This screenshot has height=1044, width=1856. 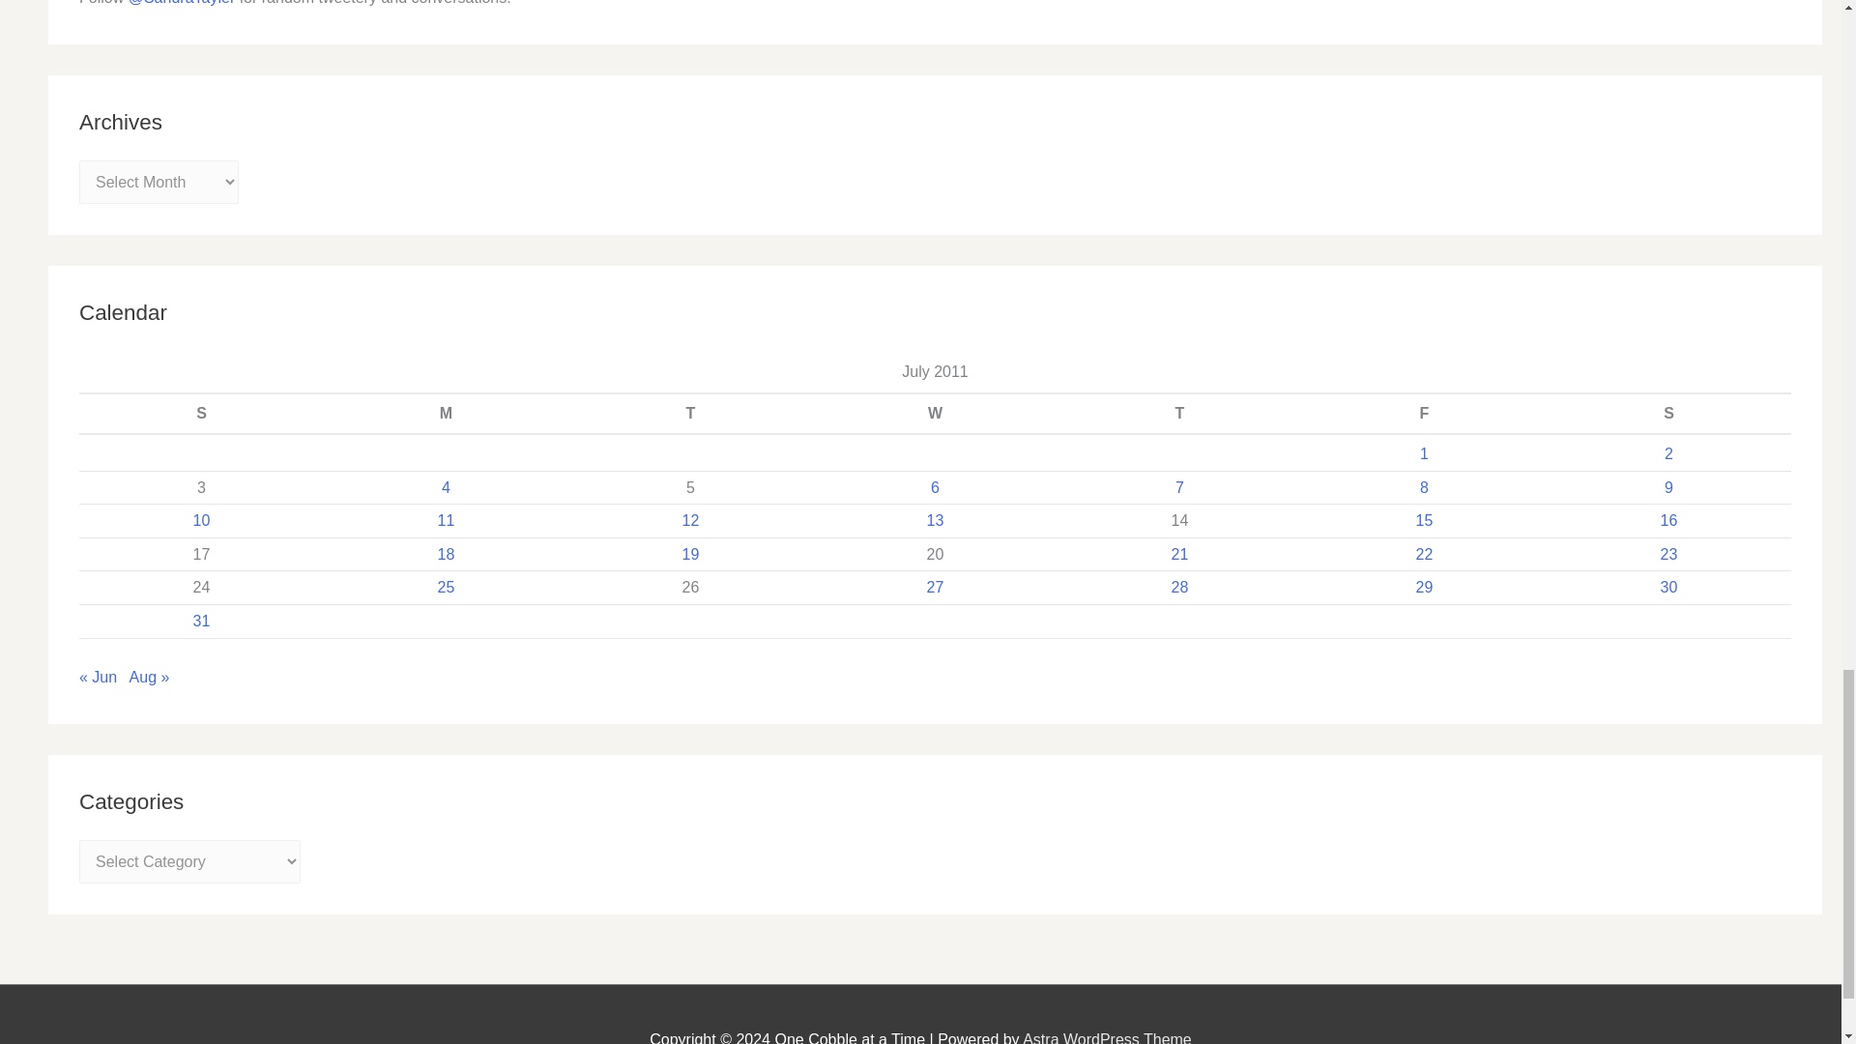 I want to click on 21, so click(x=1179, y=554).